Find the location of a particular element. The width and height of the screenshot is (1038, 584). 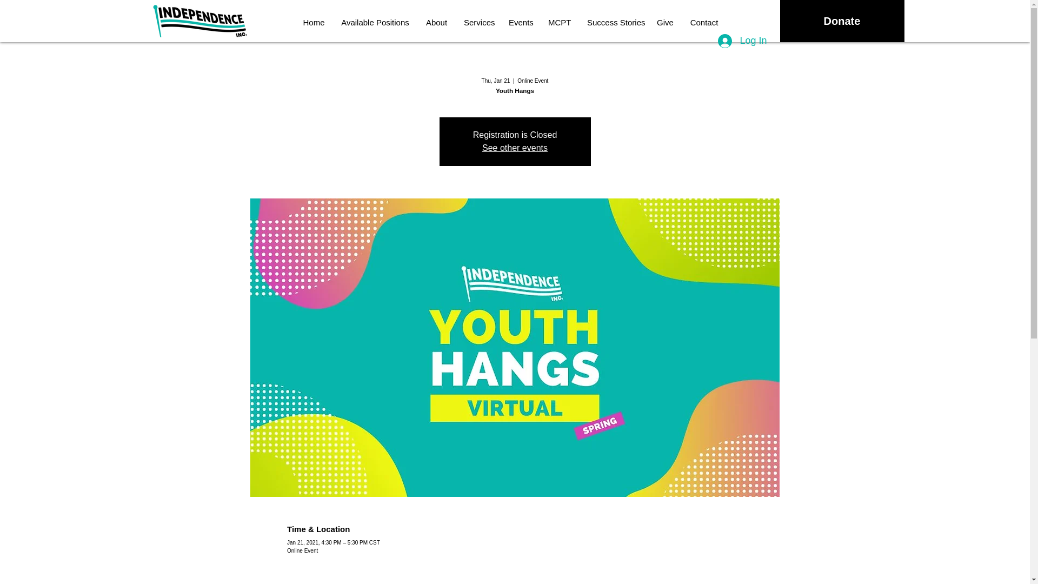

Services is located at coordinates (478, 23).